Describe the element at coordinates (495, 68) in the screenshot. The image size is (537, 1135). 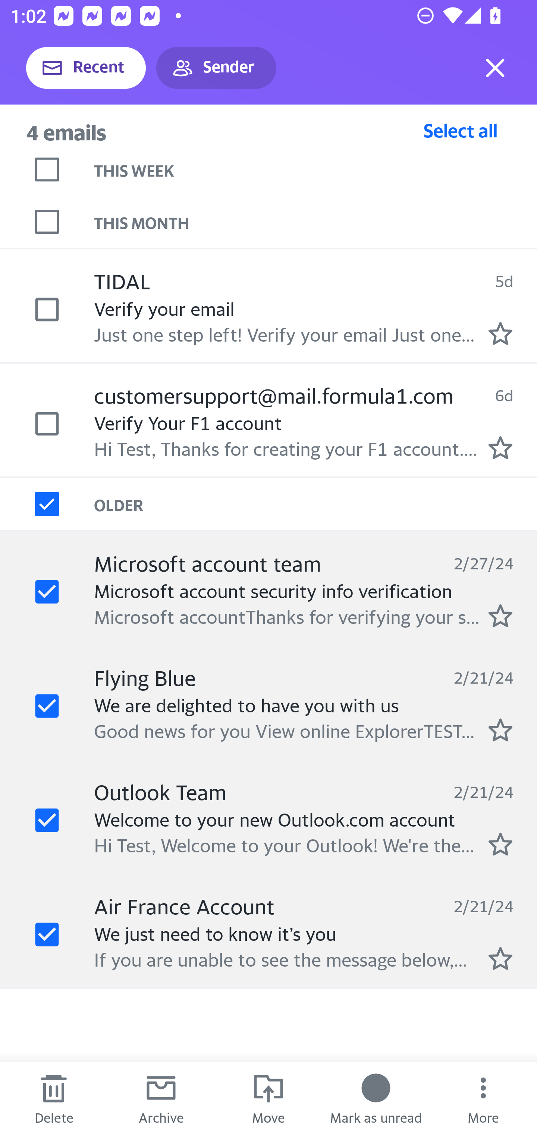
I see `Exit selection mode` at that location.